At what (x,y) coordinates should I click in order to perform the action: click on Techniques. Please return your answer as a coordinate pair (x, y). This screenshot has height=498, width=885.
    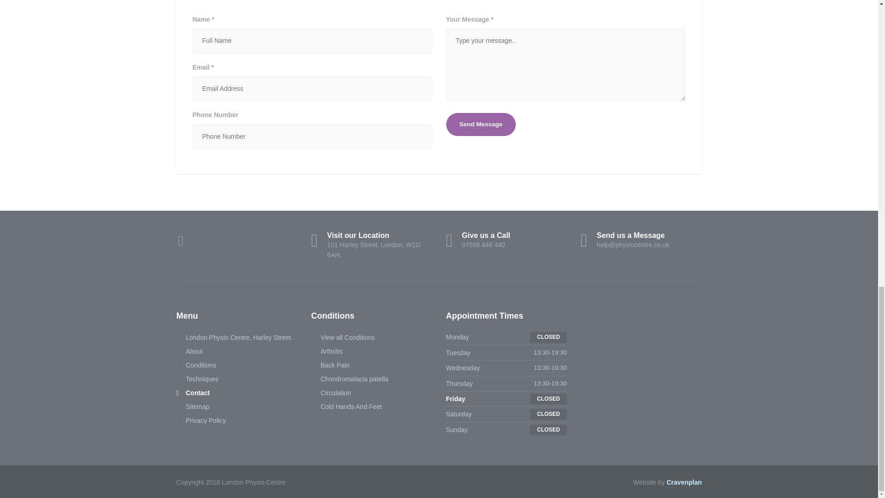
    Looking at the image, I should click on (196, 365).